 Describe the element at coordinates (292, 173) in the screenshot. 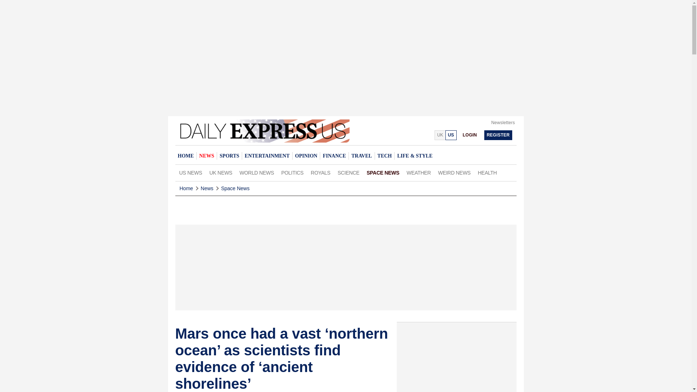

I see `POLITICS` at that location.